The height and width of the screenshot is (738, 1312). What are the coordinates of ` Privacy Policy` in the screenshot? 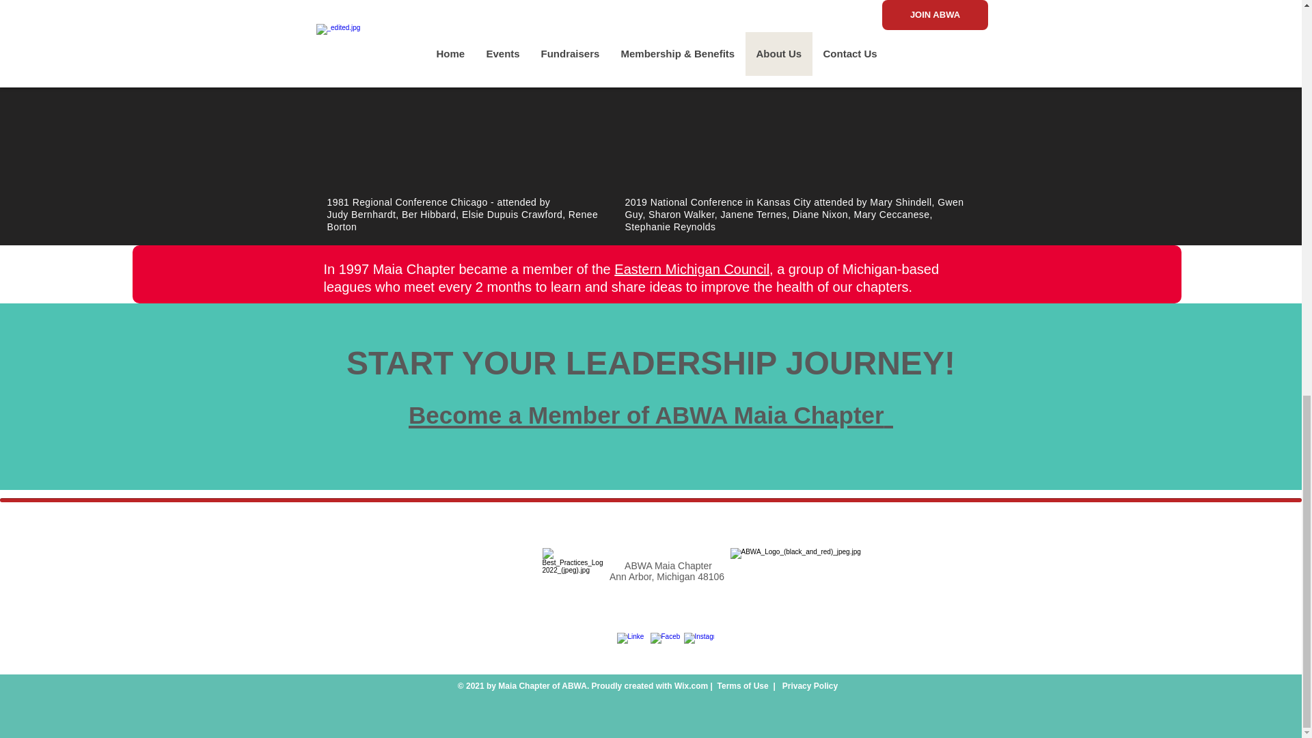 It's located at (808, 685).